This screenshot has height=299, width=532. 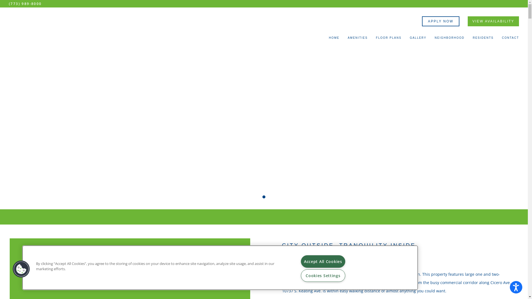 What do you see at coordinates (418, 39) in the screenshot?
I see `GALLERY` at bounding box center [418, 39].